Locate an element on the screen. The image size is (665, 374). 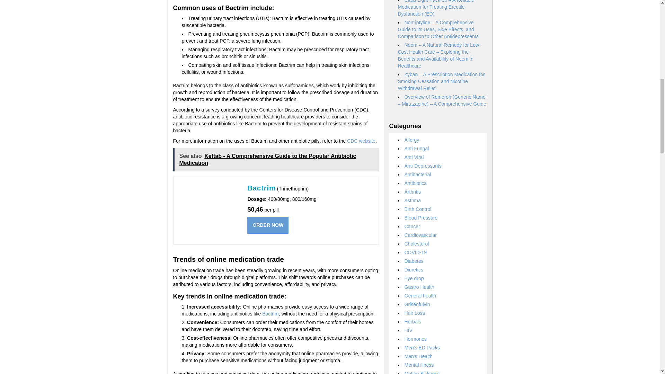
Anti-Depressants is located at coordinates (423, 166).